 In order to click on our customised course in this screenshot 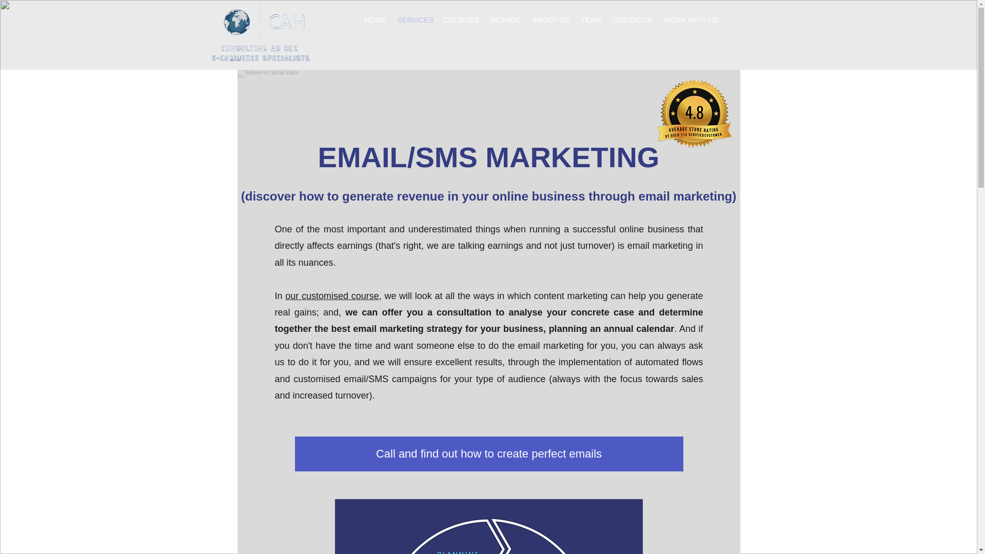, I will do `click(331, 296)`.